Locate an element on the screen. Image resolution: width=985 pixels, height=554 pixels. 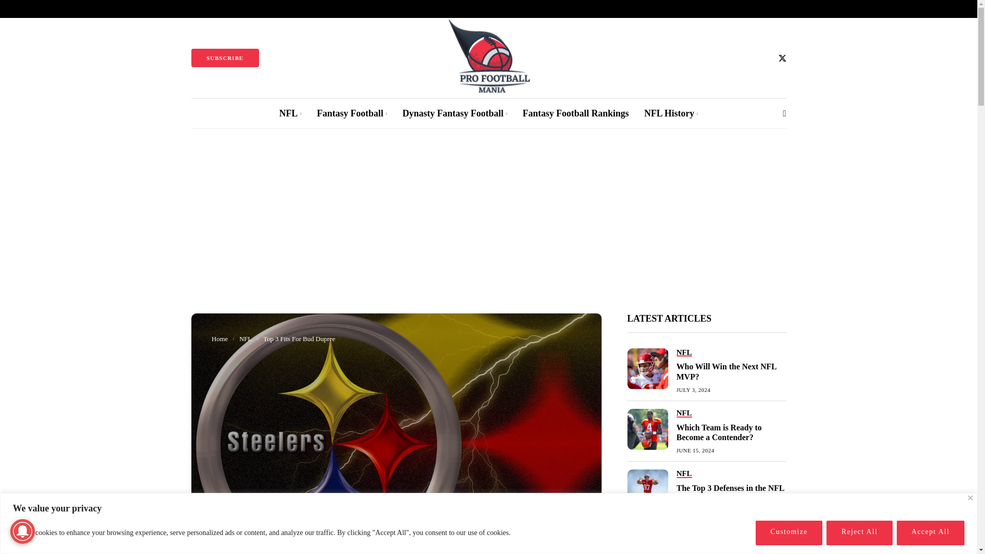
Reject All is located at coordinates (859, 532).